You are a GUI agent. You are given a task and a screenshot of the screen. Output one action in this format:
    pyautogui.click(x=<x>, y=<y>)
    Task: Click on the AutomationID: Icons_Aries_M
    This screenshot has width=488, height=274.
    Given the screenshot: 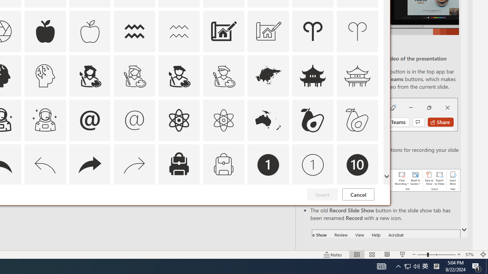 What is the action you would take?
    pyautogui.click(x=358, y=31)
    